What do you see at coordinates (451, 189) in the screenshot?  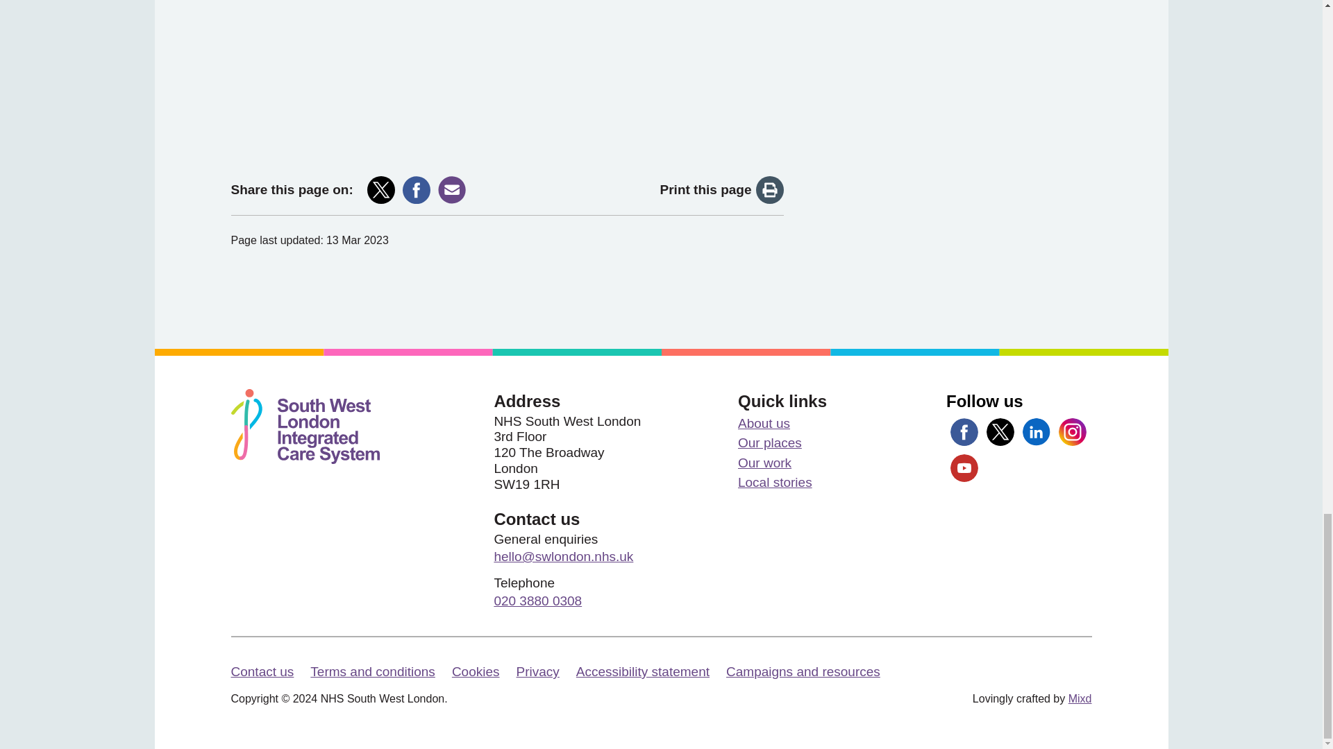 I see `Share via Email` at bounding box center [451, 189].